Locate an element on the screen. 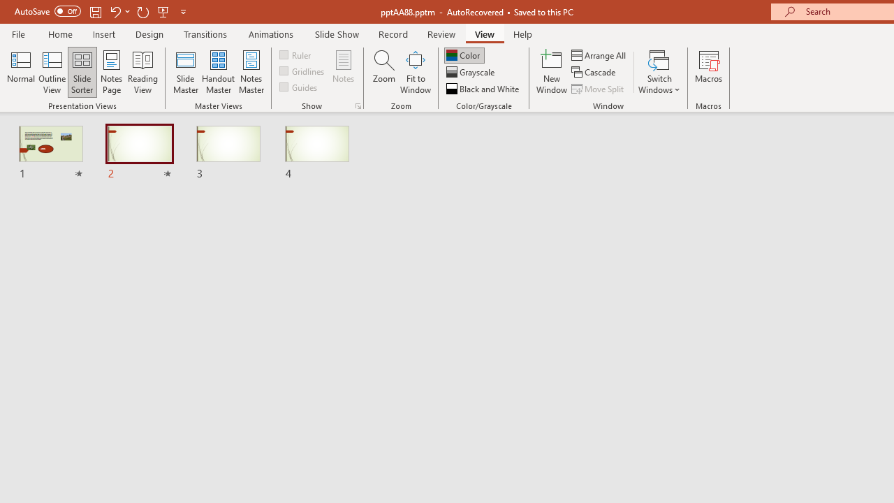 This screenshot has height=503, width=894. Grayscale is located at coordinates (472, 73).